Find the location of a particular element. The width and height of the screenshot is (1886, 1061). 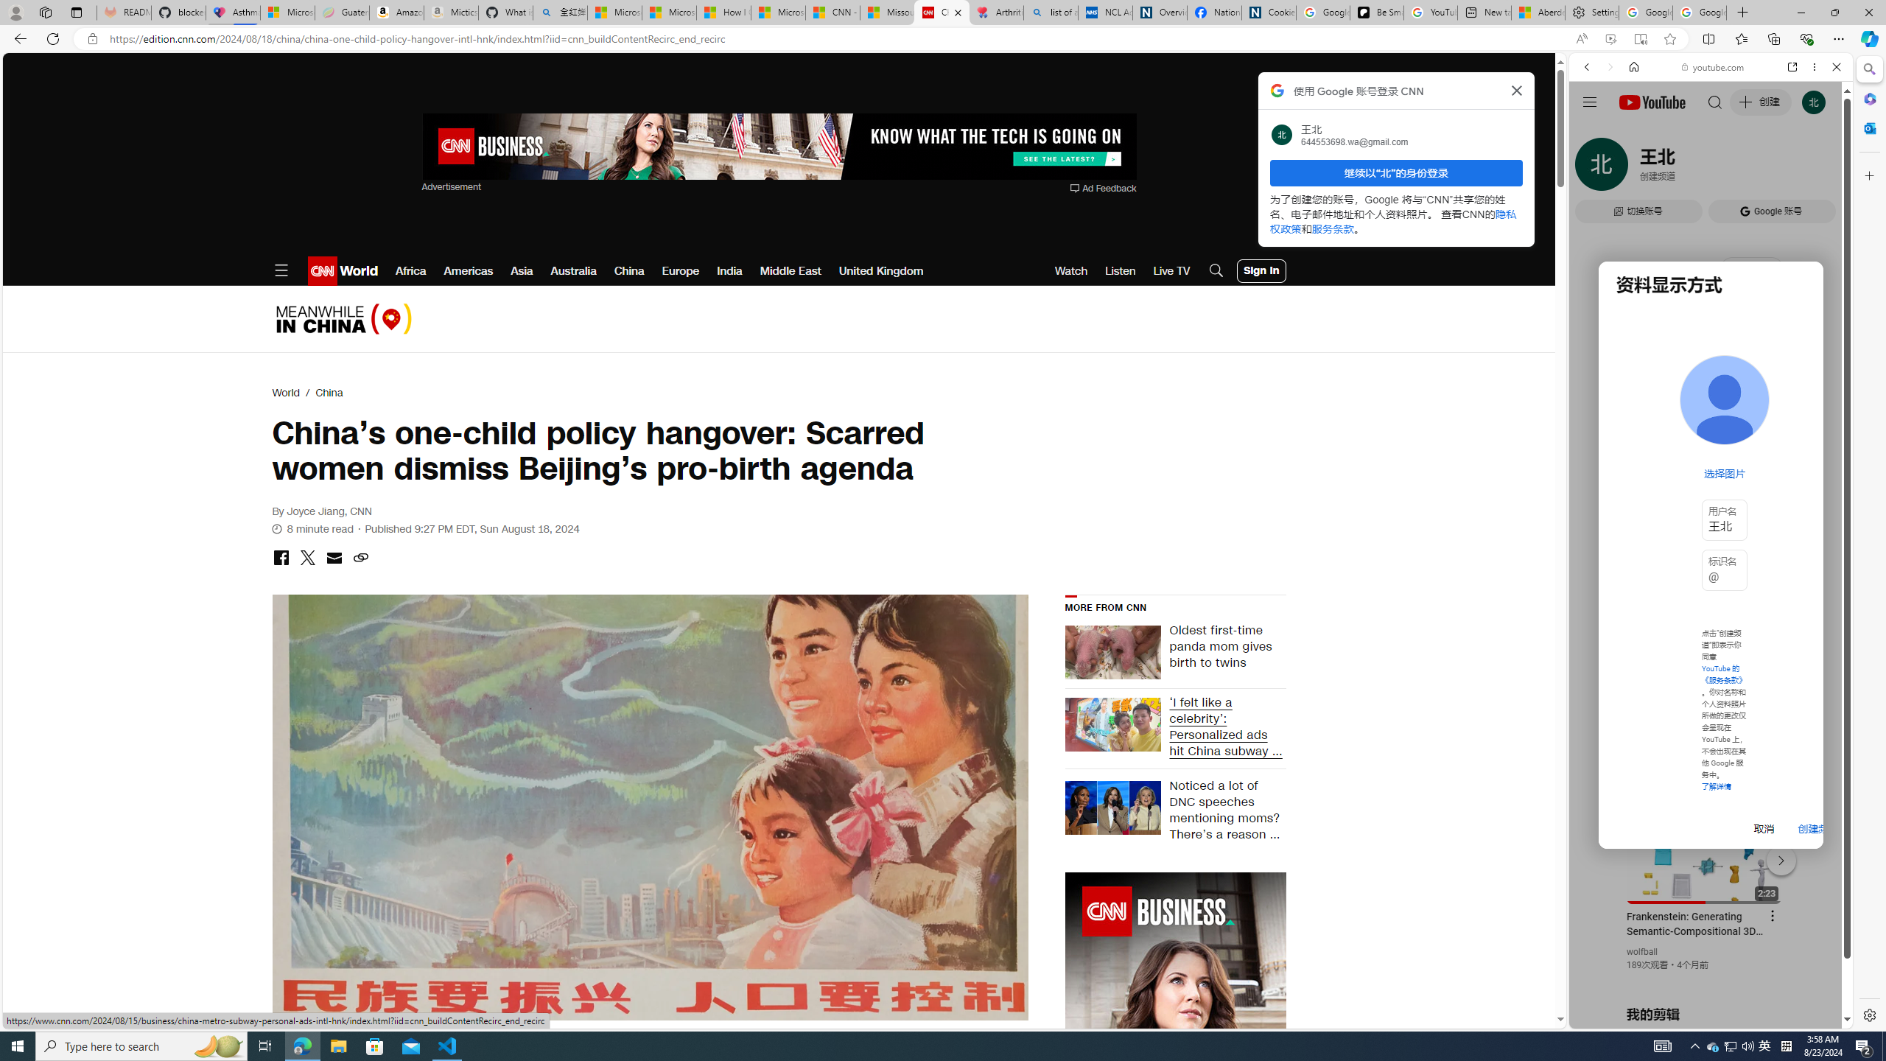

This site scope is located at coordinates (1632, 133).